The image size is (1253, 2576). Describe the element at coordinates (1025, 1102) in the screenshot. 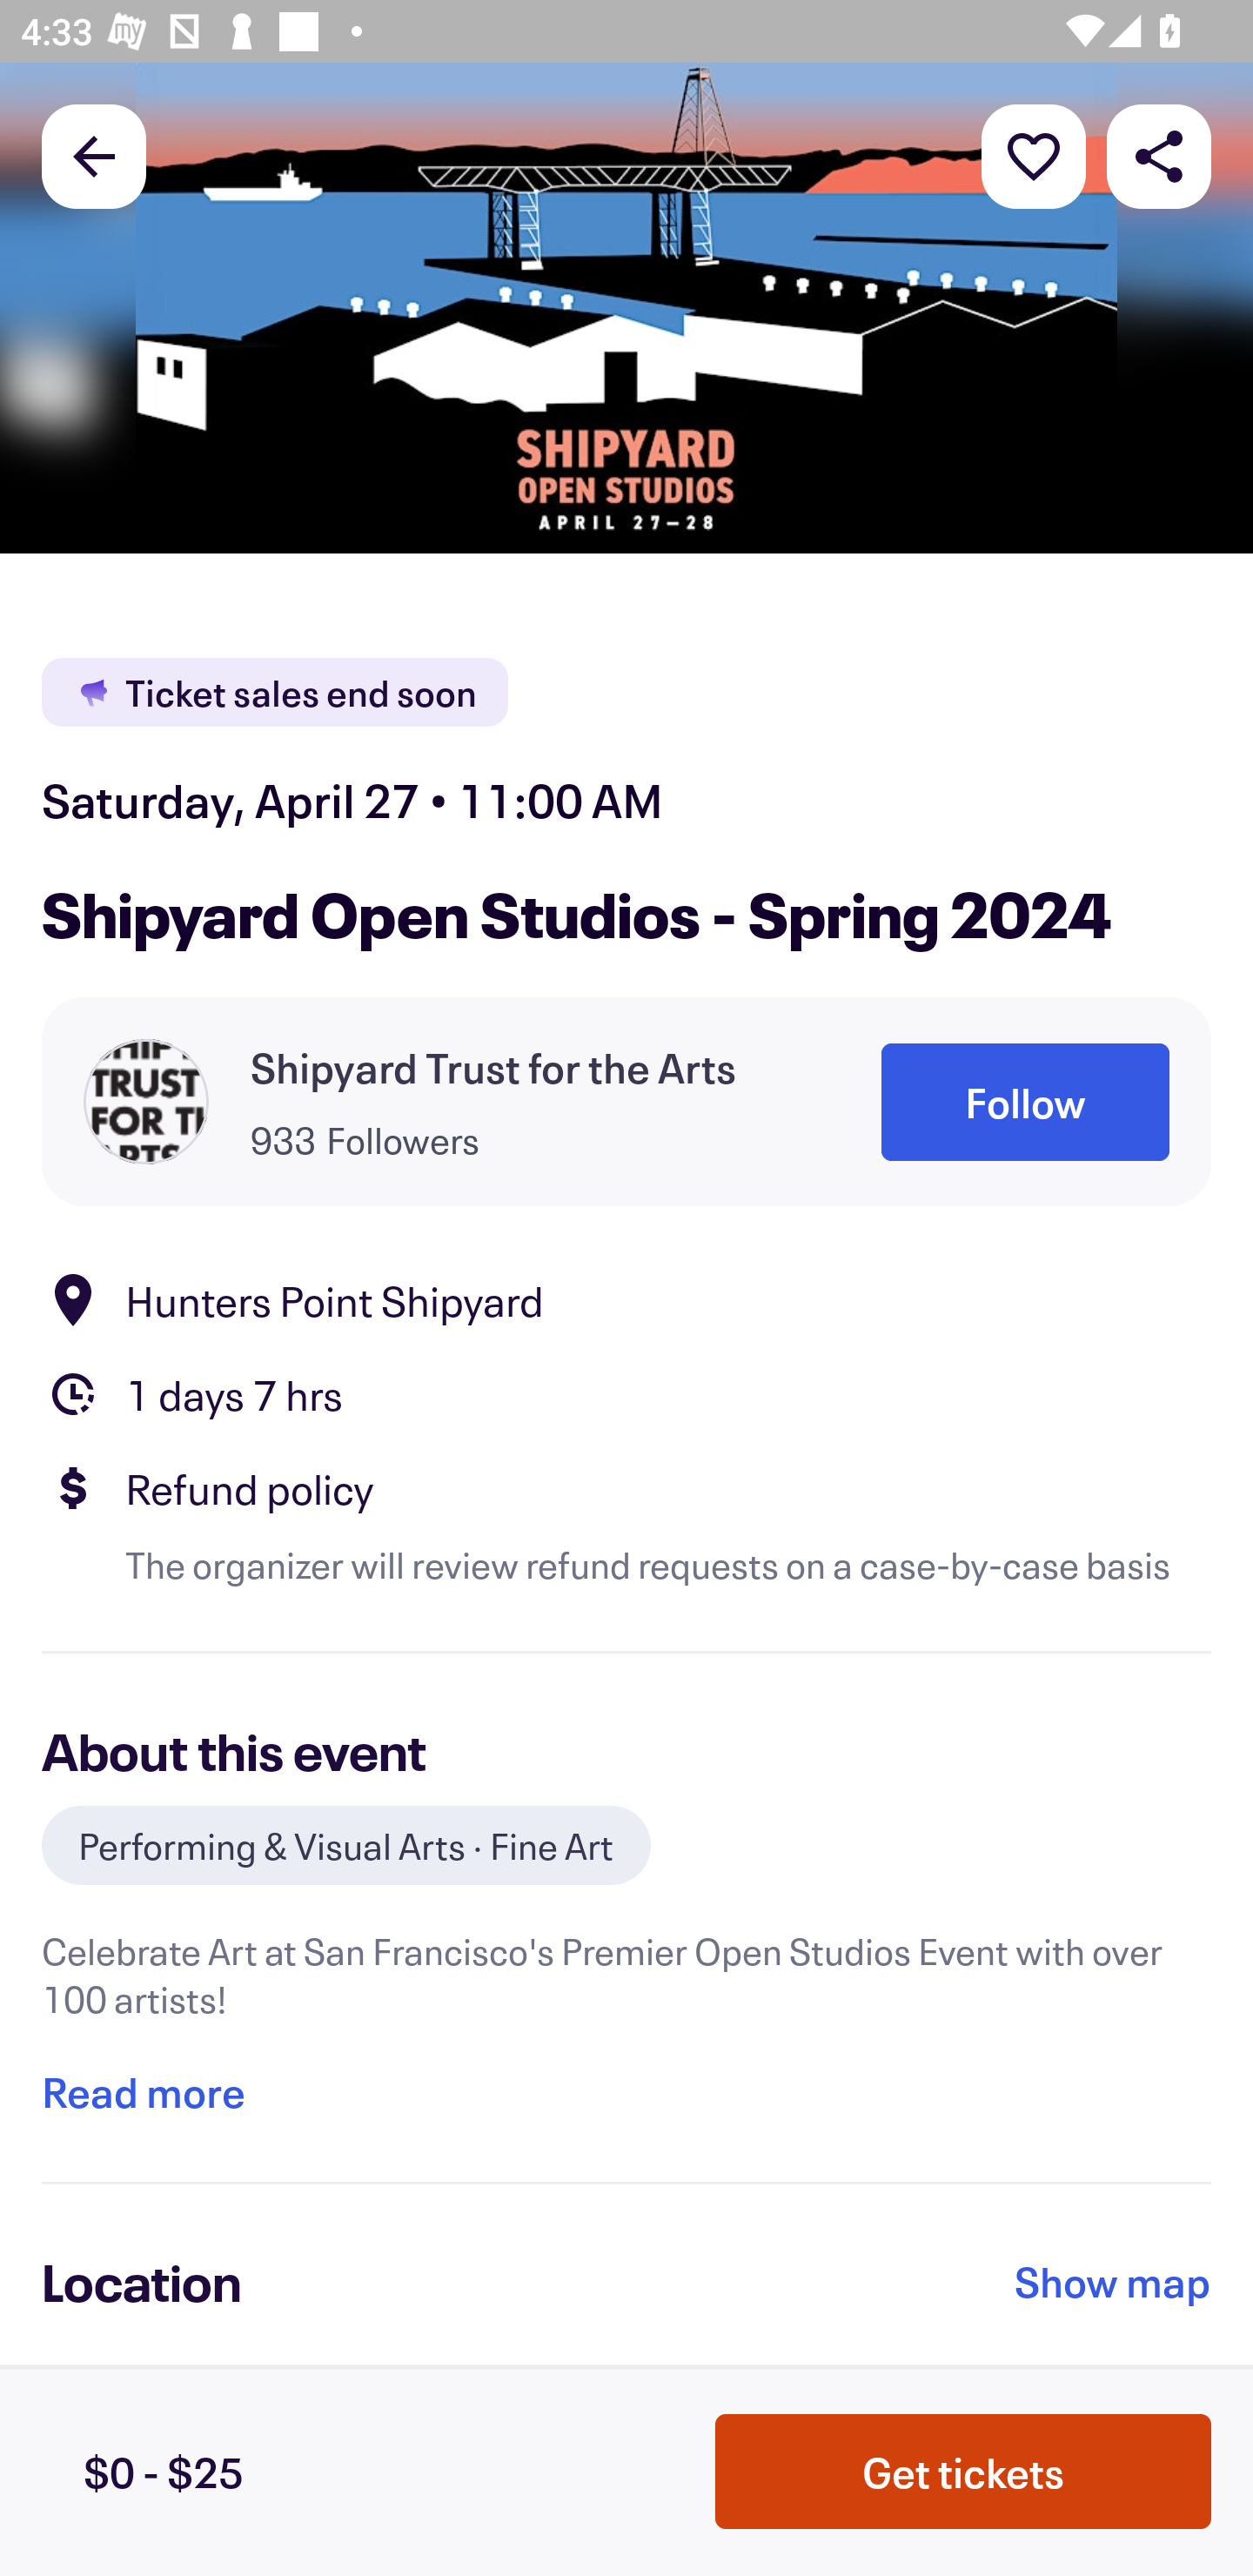

I see `Follow` at that location.